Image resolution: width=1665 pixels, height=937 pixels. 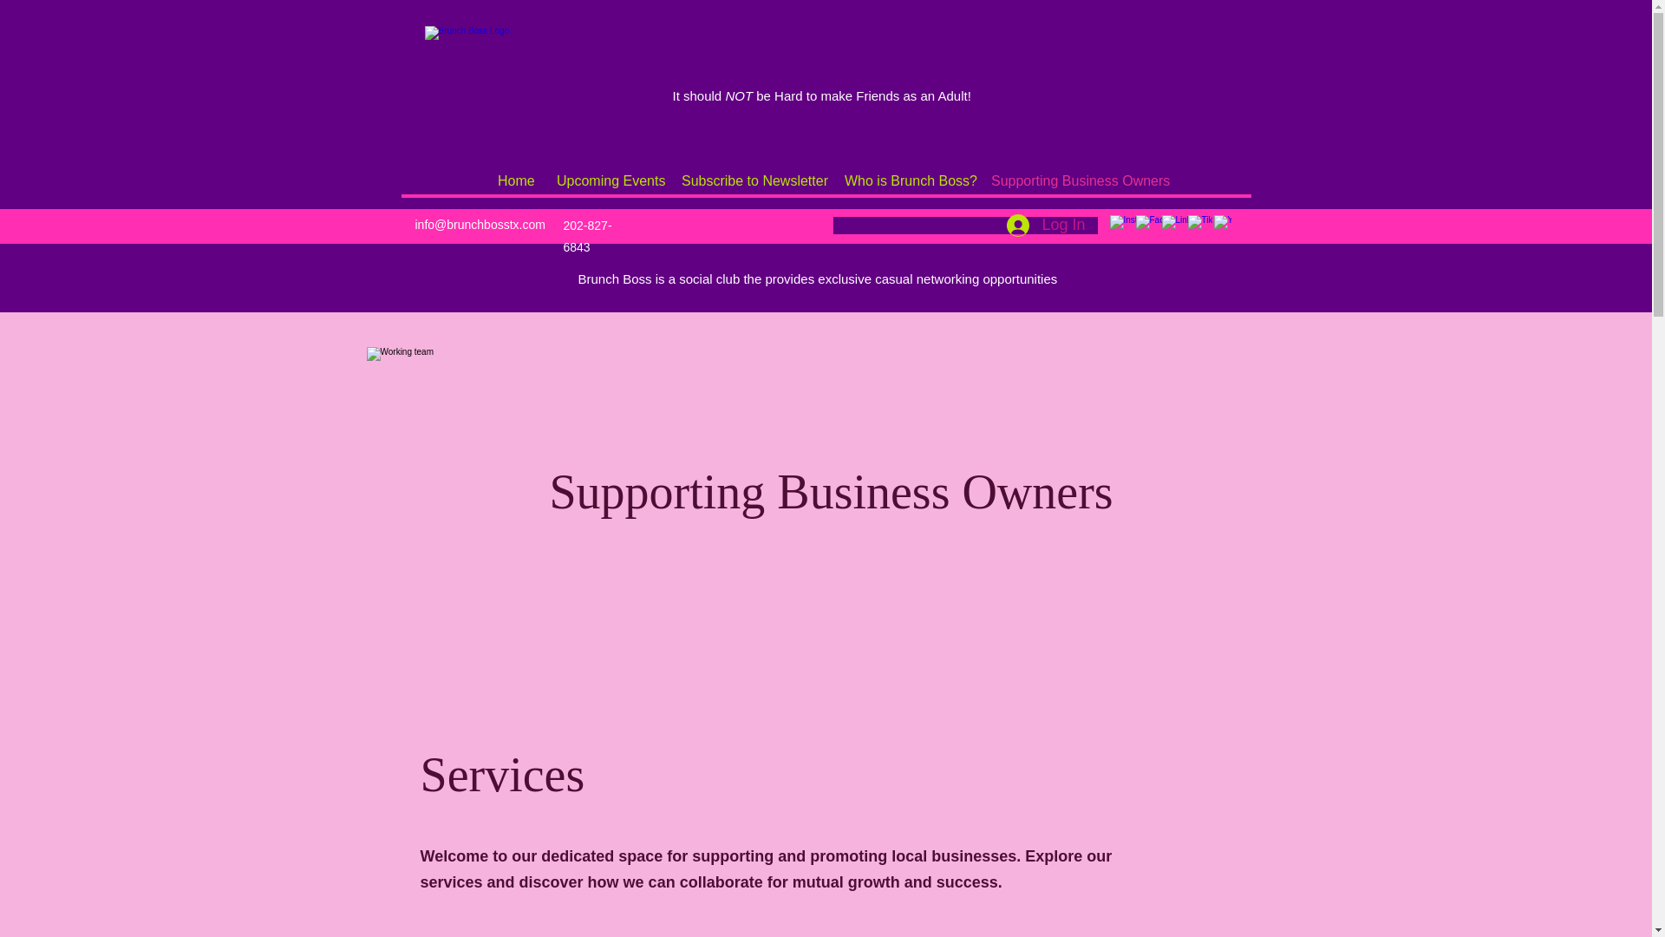 I want to click on Log In, so click(x=1046, y=225).